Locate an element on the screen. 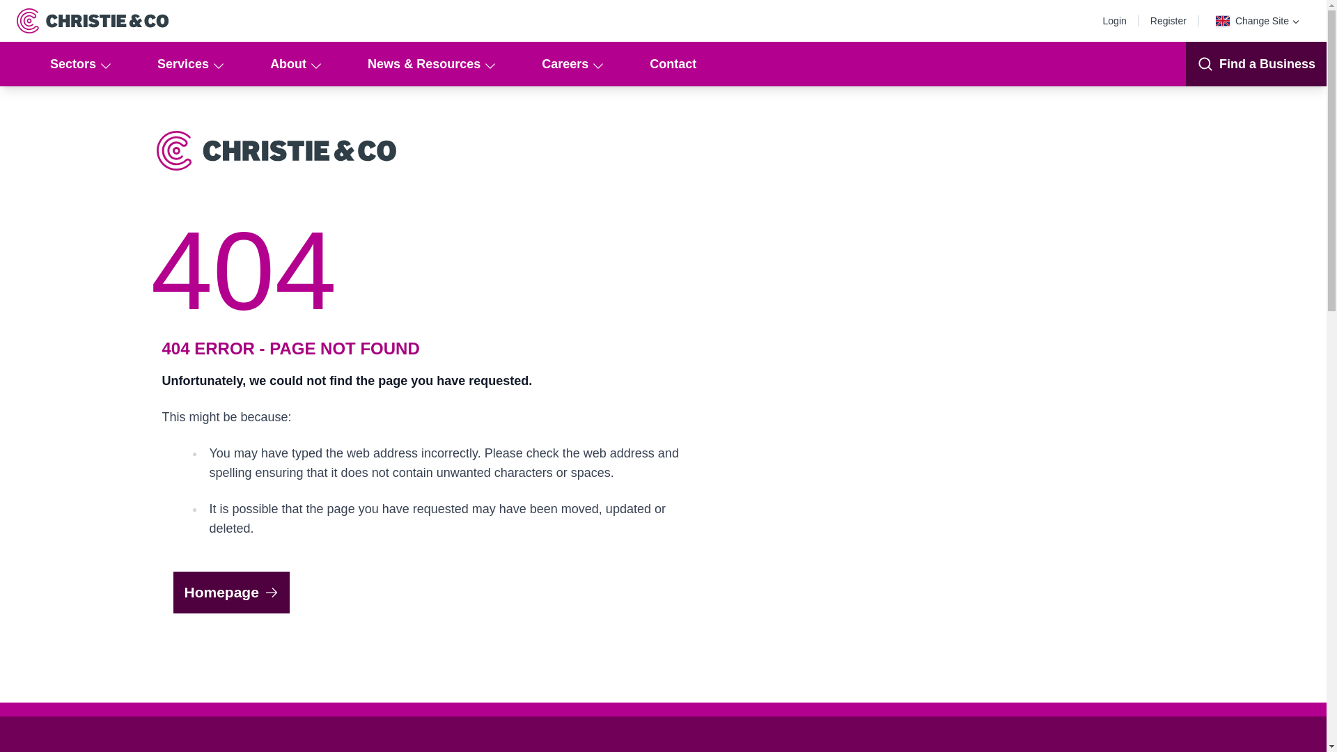 This screenshot has width=1337, height=752. Sectors is located at coordinates (78, 64).